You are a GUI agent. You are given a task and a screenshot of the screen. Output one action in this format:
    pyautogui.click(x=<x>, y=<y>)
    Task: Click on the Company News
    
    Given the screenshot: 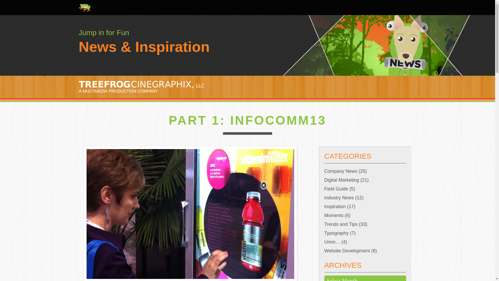 What is the action you would take?
    pyautogui.click(x=341, y=171)
    